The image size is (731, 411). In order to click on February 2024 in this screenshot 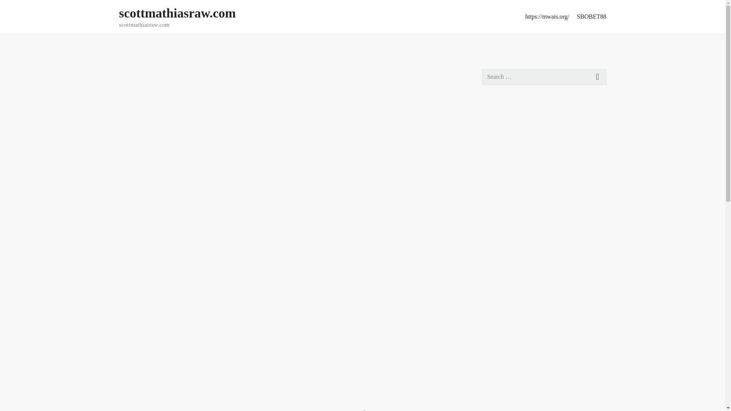, I will do `click(501, 208)`.